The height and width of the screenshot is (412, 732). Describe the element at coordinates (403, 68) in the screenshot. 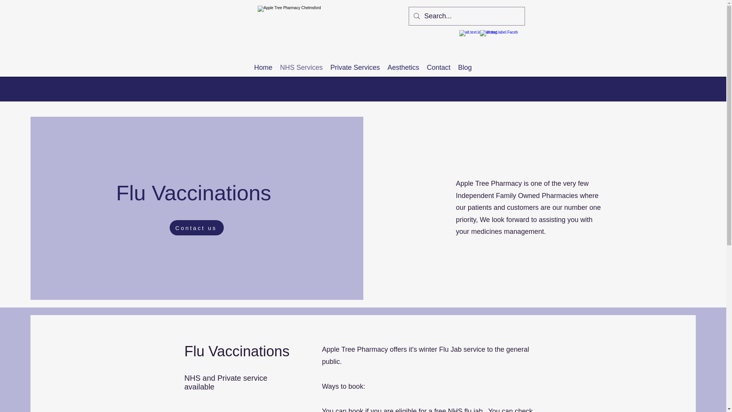

I see `Aesthetics` at that location.